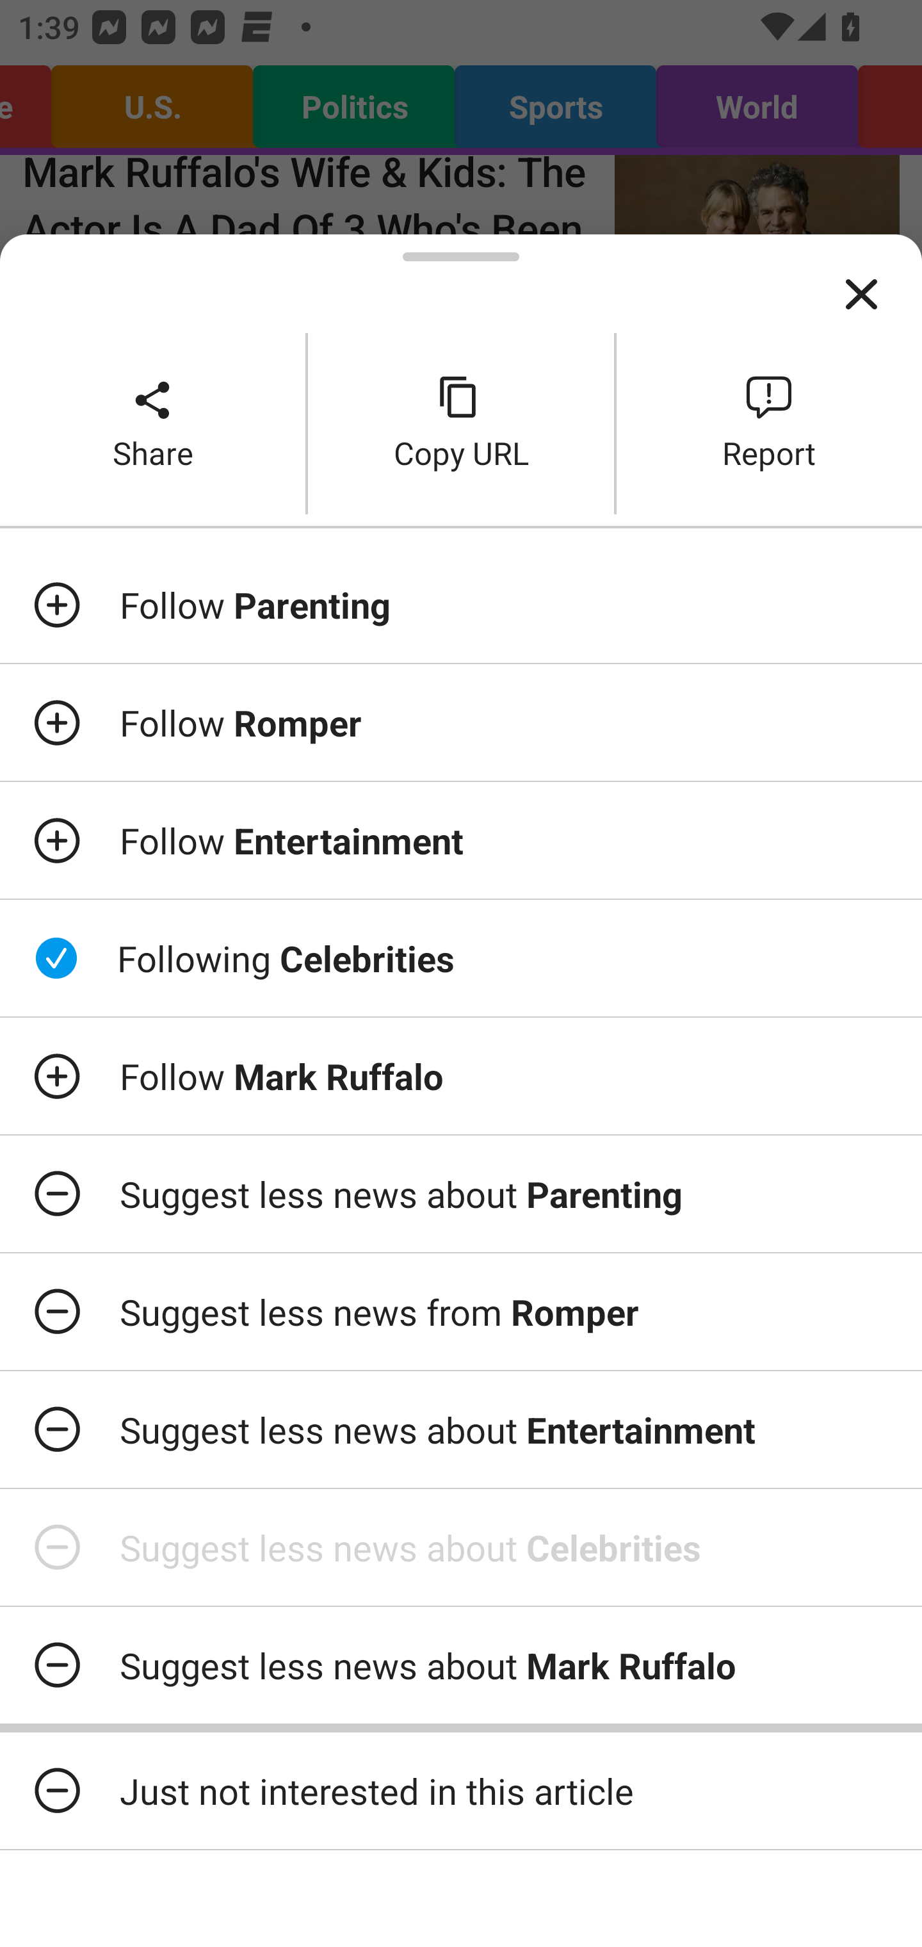 The width and height of the screenshot is (922, 1947). Describe the element at coordinates (461, 605) in the screenshot. I see `Follow Parenting` at that location.